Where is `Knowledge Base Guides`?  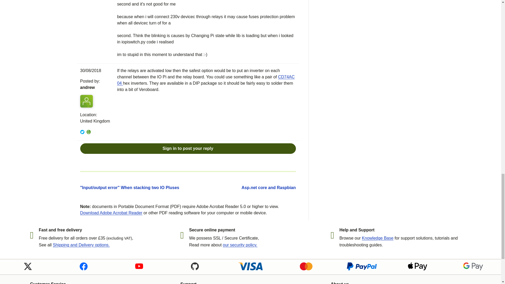
Knowledge Base Guides is located at coordinates (378, 238).